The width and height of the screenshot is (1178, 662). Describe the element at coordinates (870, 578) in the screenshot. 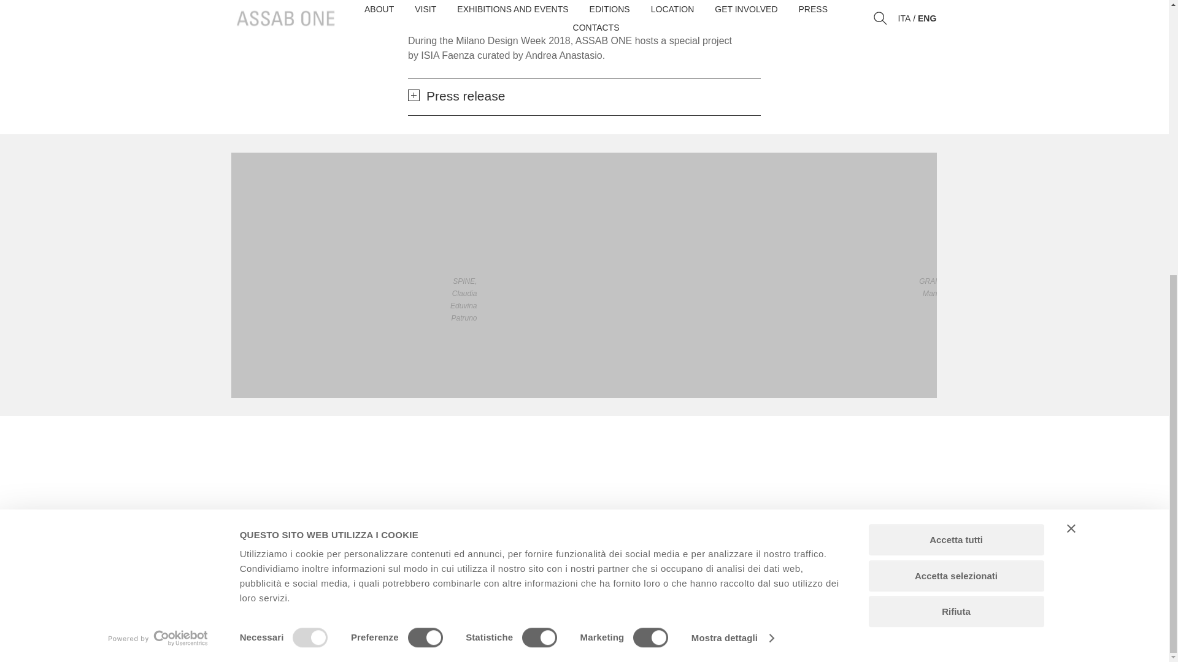

I see `Youtube - Assab One` at that location.